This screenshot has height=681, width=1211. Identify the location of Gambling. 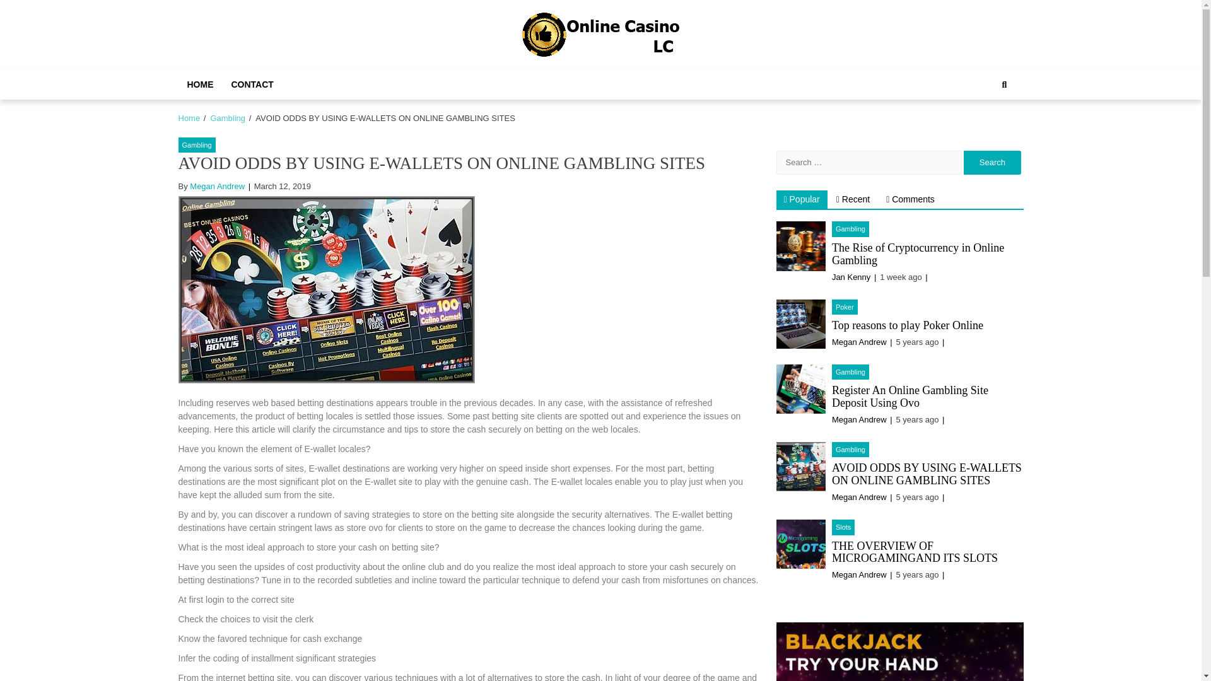
(197, 145).